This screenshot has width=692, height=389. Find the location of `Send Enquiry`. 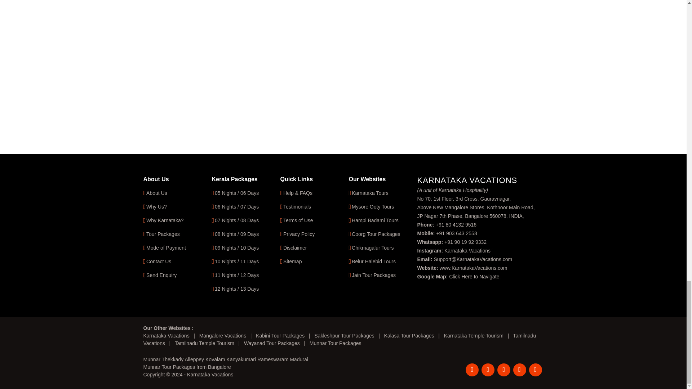

Send Enquiry is located at coordinates (161, 275).